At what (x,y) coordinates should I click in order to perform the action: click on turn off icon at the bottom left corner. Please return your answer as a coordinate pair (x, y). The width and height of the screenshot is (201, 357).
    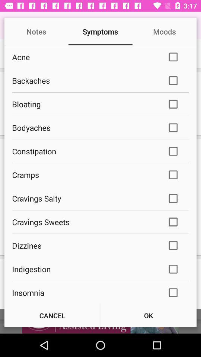
    Looking at the image, I should click on (52, 315).